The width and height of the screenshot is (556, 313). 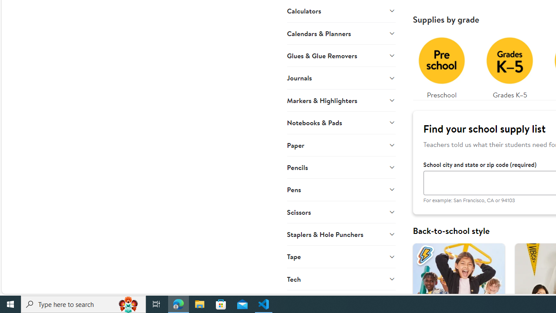 I want to click on Pens, so click(x=341, y=190).